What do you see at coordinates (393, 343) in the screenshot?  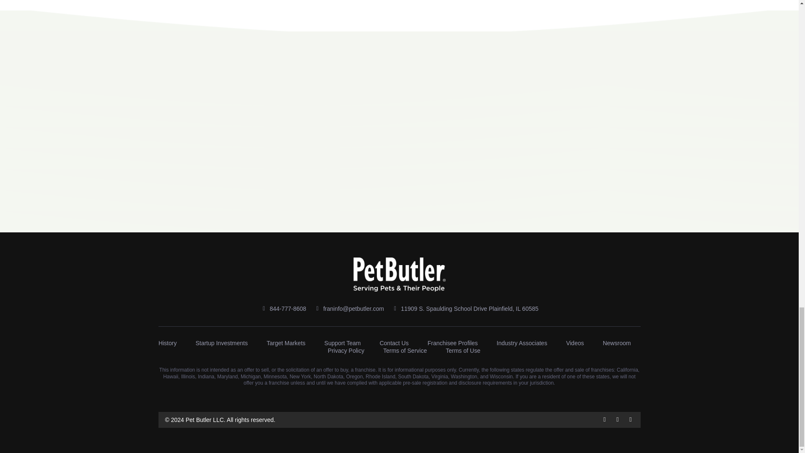 I see `Contact Us` at bounding box center [393, 343].